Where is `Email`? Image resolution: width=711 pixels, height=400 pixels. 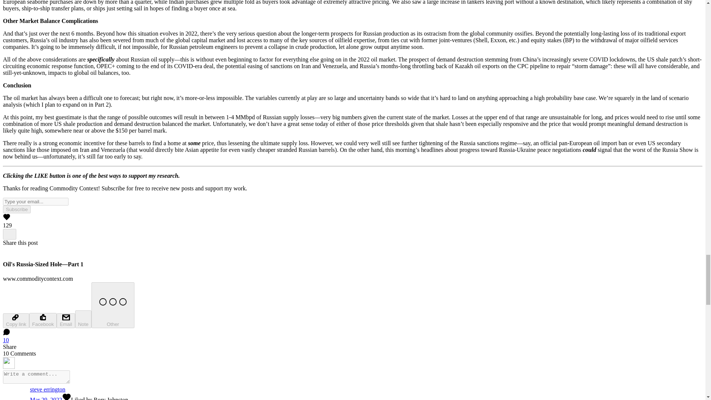
Email is located at coordinates (66, 320).